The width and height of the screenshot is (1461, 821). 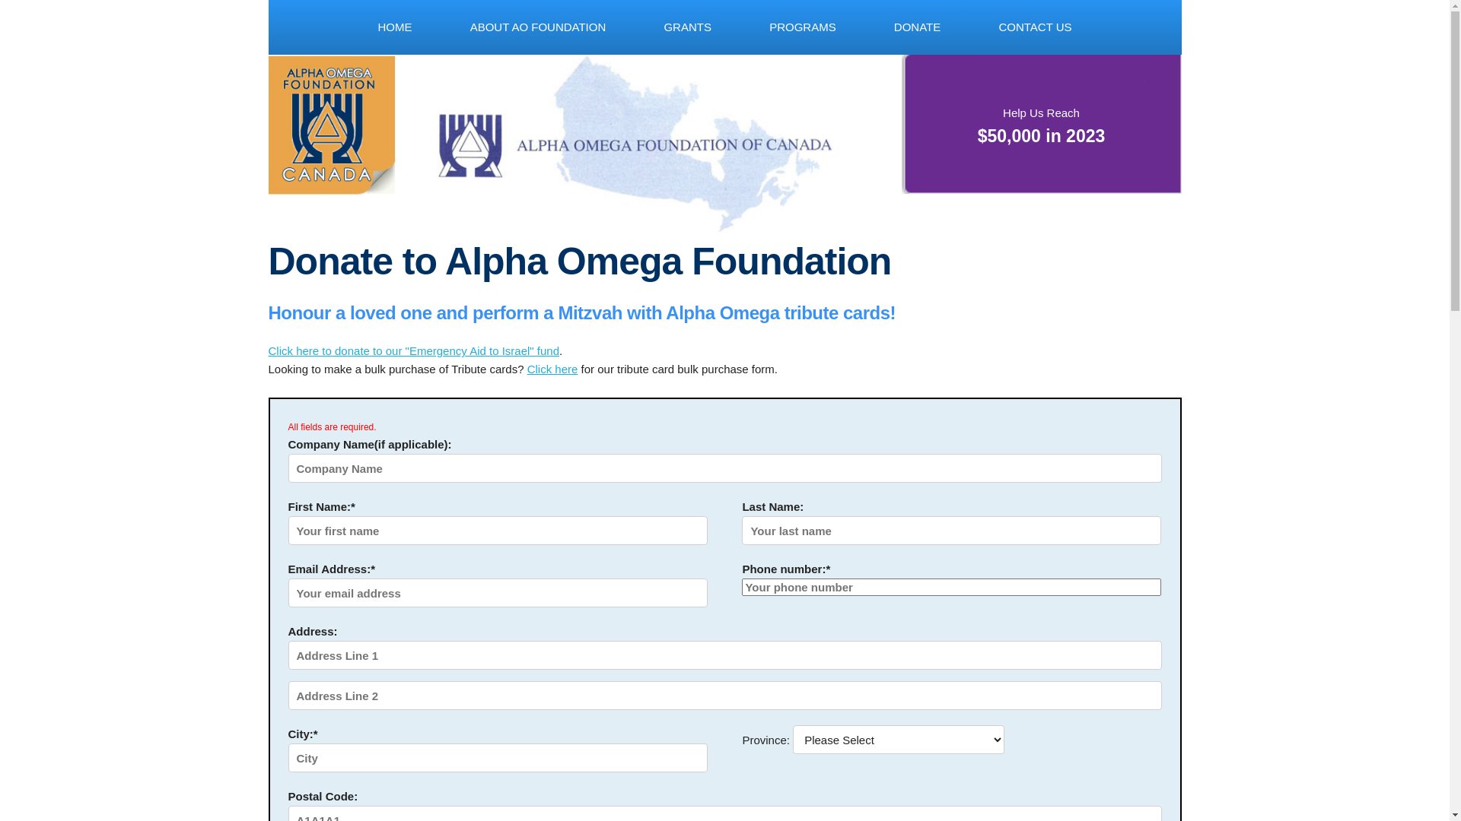 What do you see at coordinates (539, 27) in the screenshot?
I see `ABOUT AO FOUNDATION` at bounding box center [539, 27].